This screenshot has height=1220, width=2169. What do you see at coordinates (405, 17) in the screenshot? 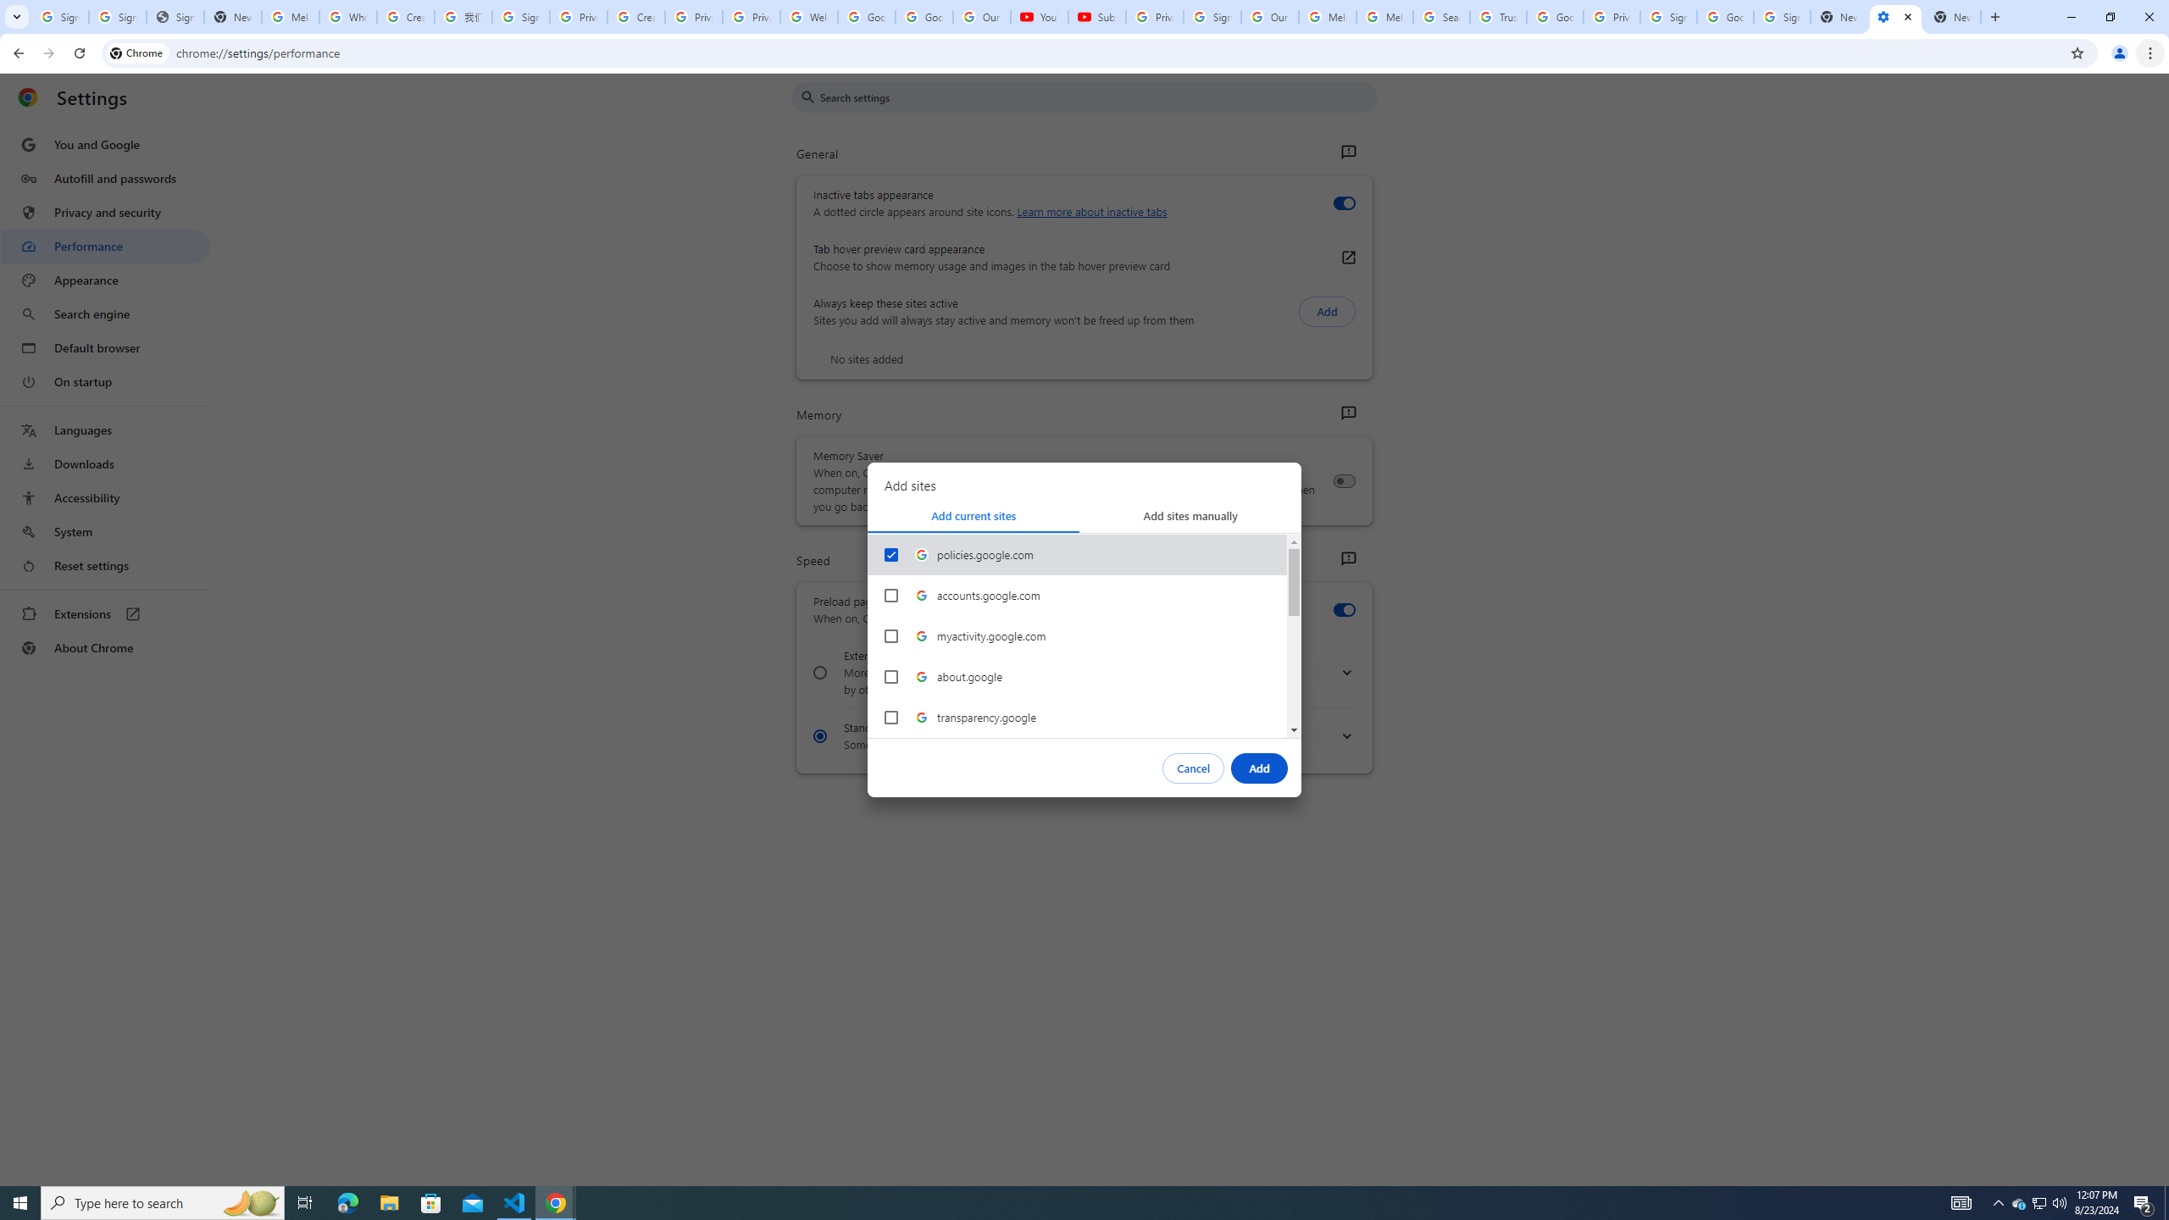
I see `Create your Google Account` at bounding box center [405, 17].